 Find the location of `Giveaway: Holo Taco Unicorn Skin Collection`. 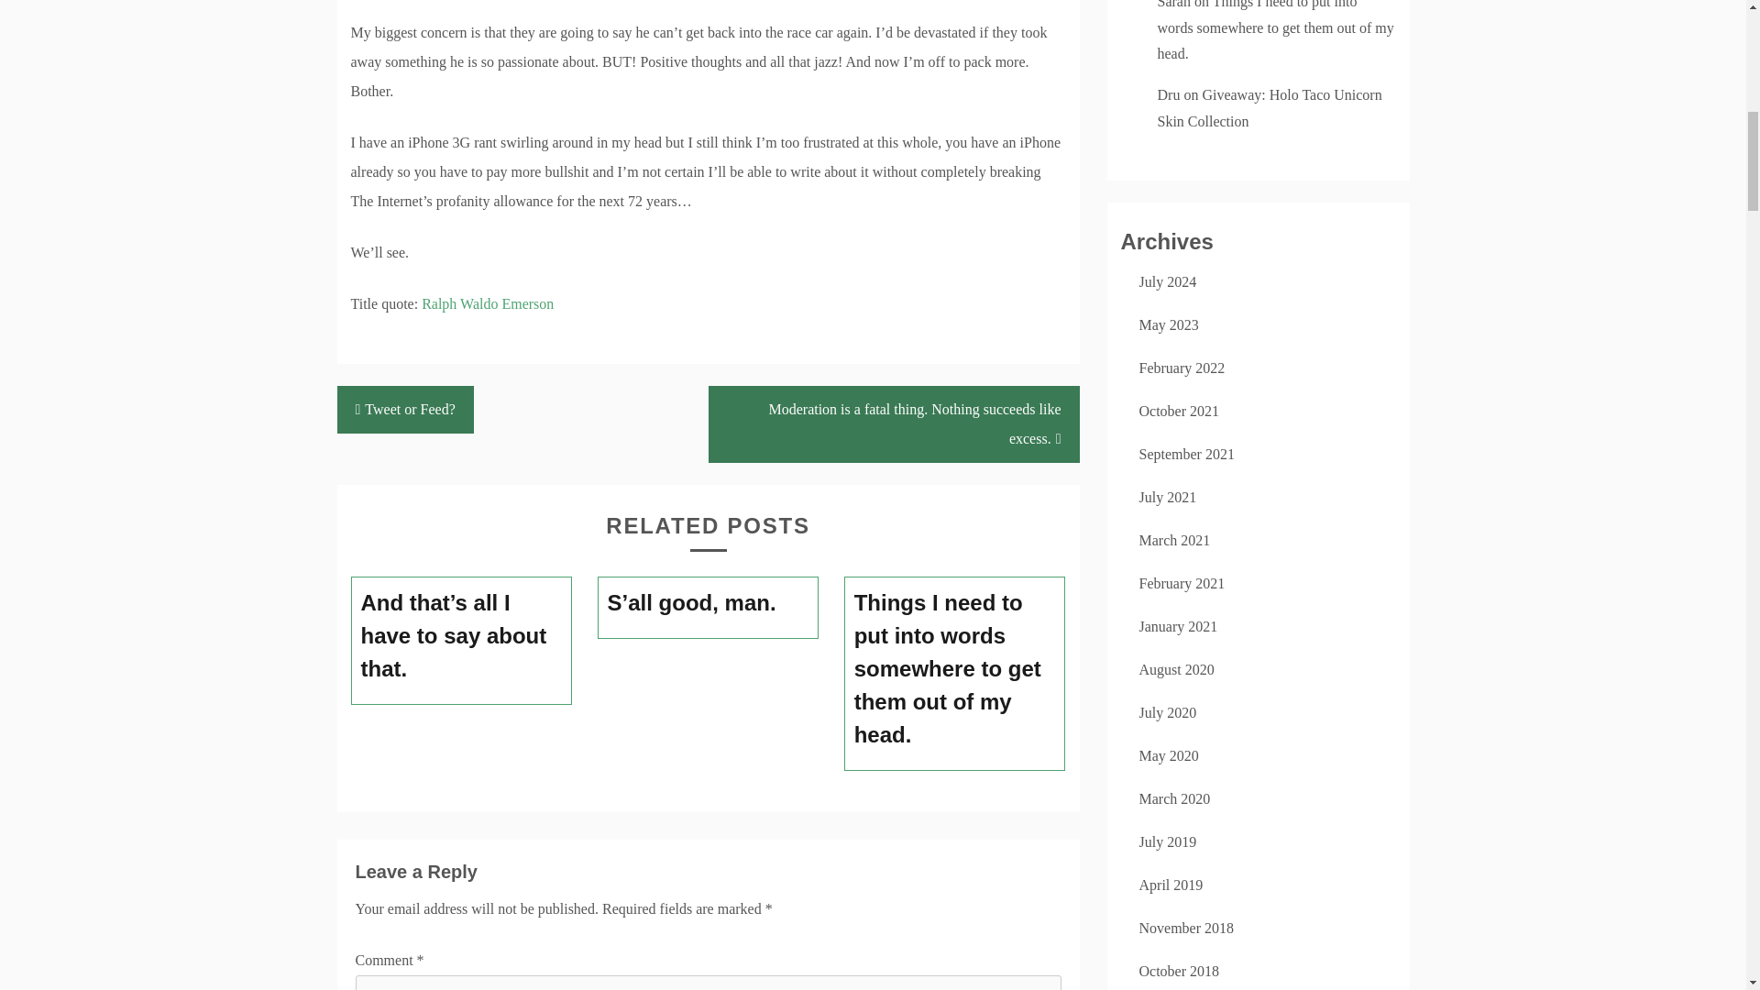

Giveaway: Holo Taco Unicorn Skin Collection is located at coordinates (1269, 108).